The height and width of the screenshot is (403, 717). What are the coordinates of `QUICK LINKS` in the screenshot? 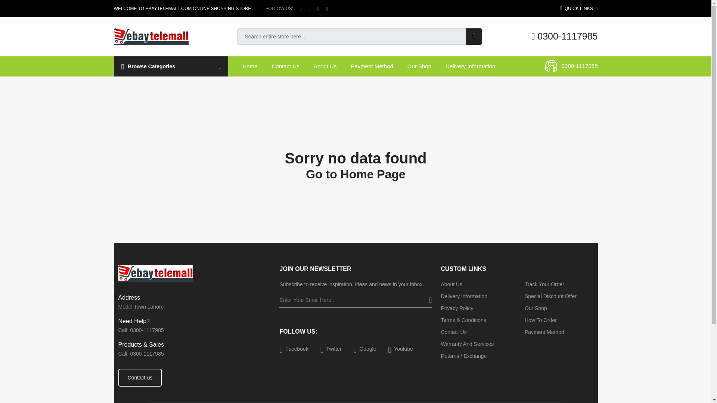 It's located at (578, 9).